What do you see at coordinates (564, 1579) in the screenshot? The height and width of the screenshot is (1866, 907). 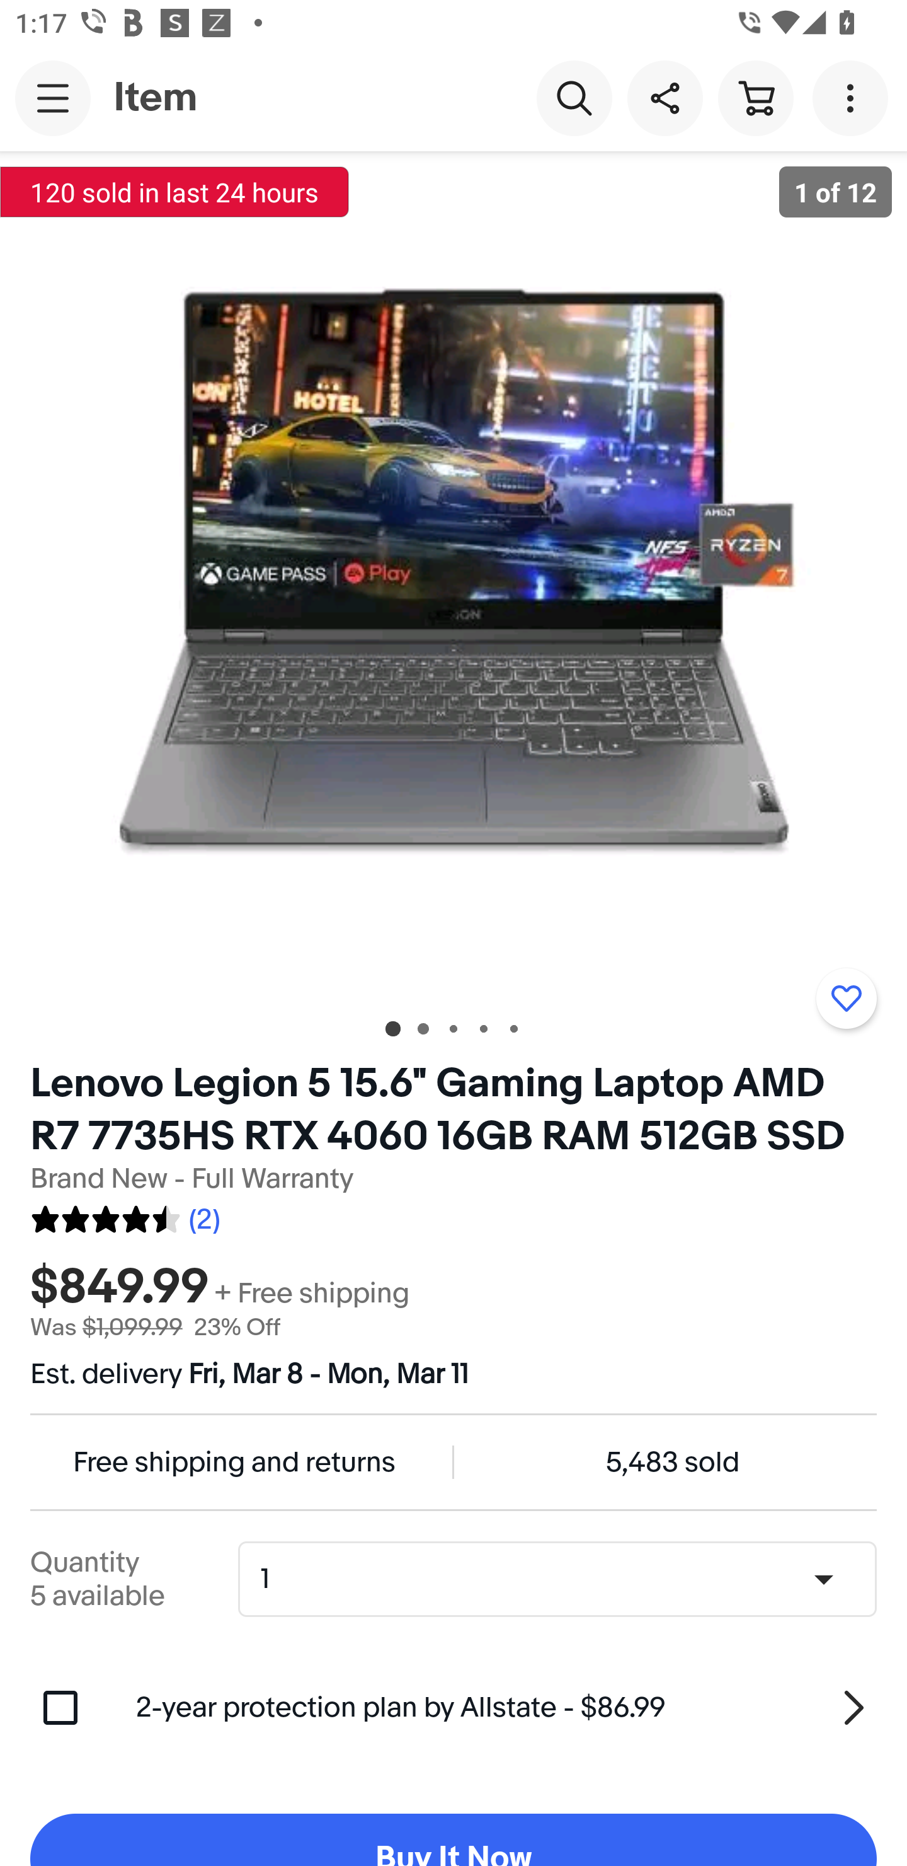 I see `Quantity,1,5 available 1` at bounding box center [564, 1579].